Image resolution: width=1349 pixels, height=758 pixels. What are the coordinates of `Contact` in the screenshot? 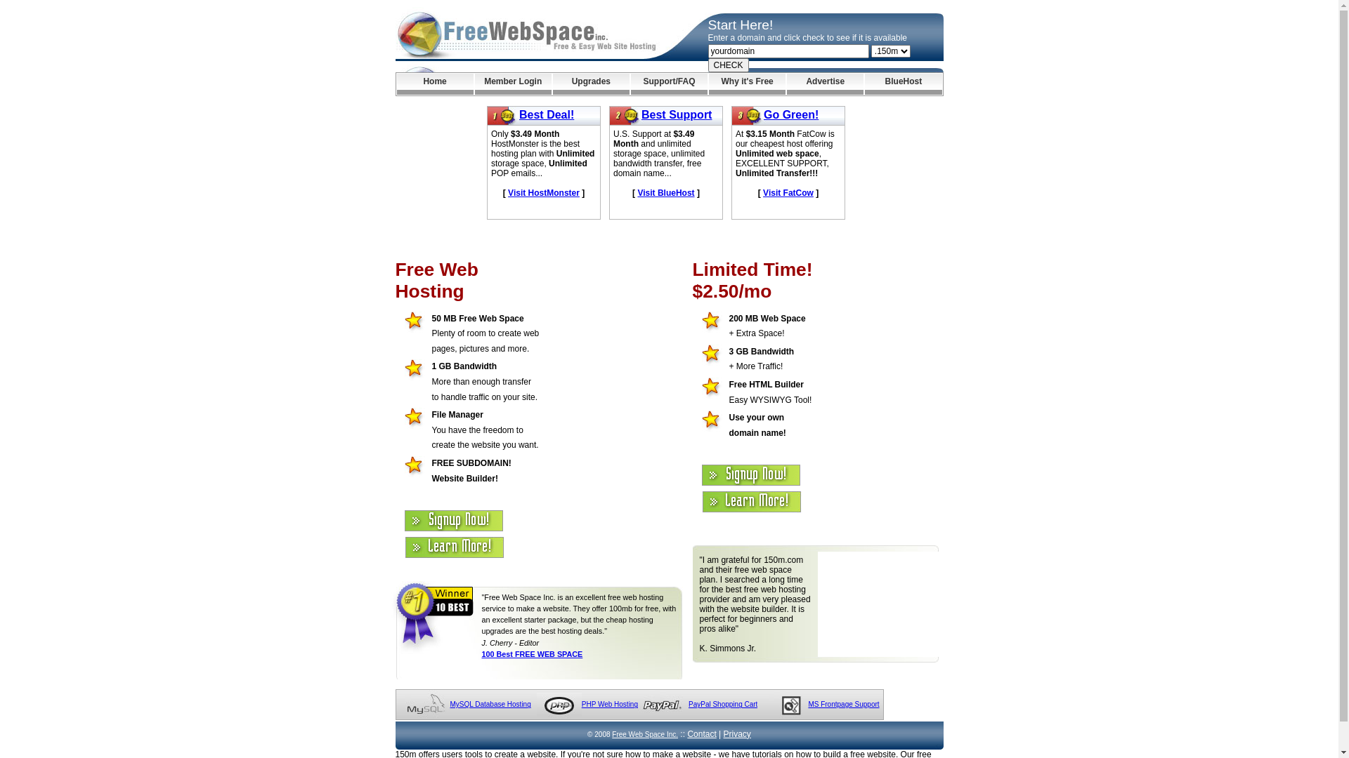 It's located at (701, 734).